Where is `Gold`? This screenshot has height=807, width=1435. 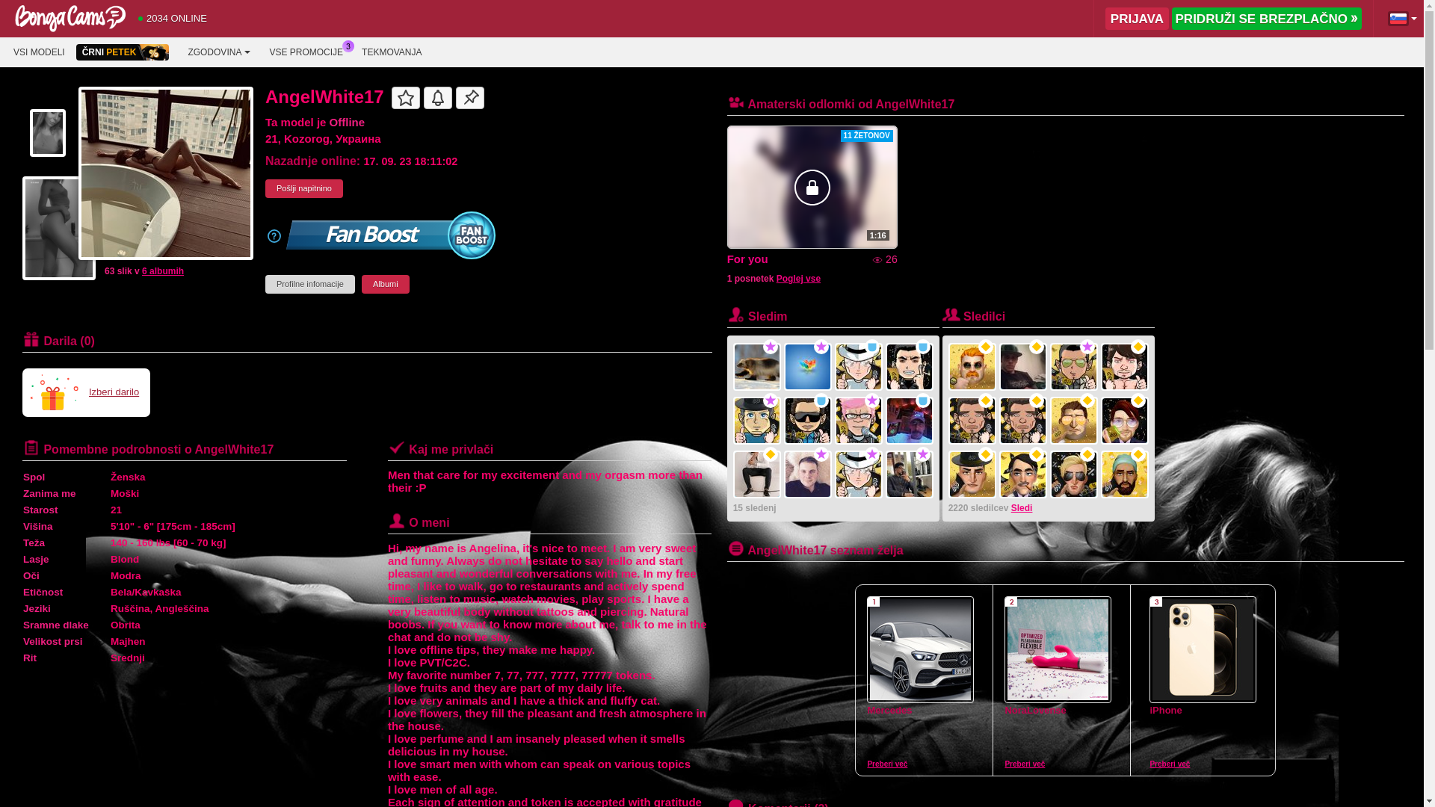 Gold is located at coordinates (1138, 347).